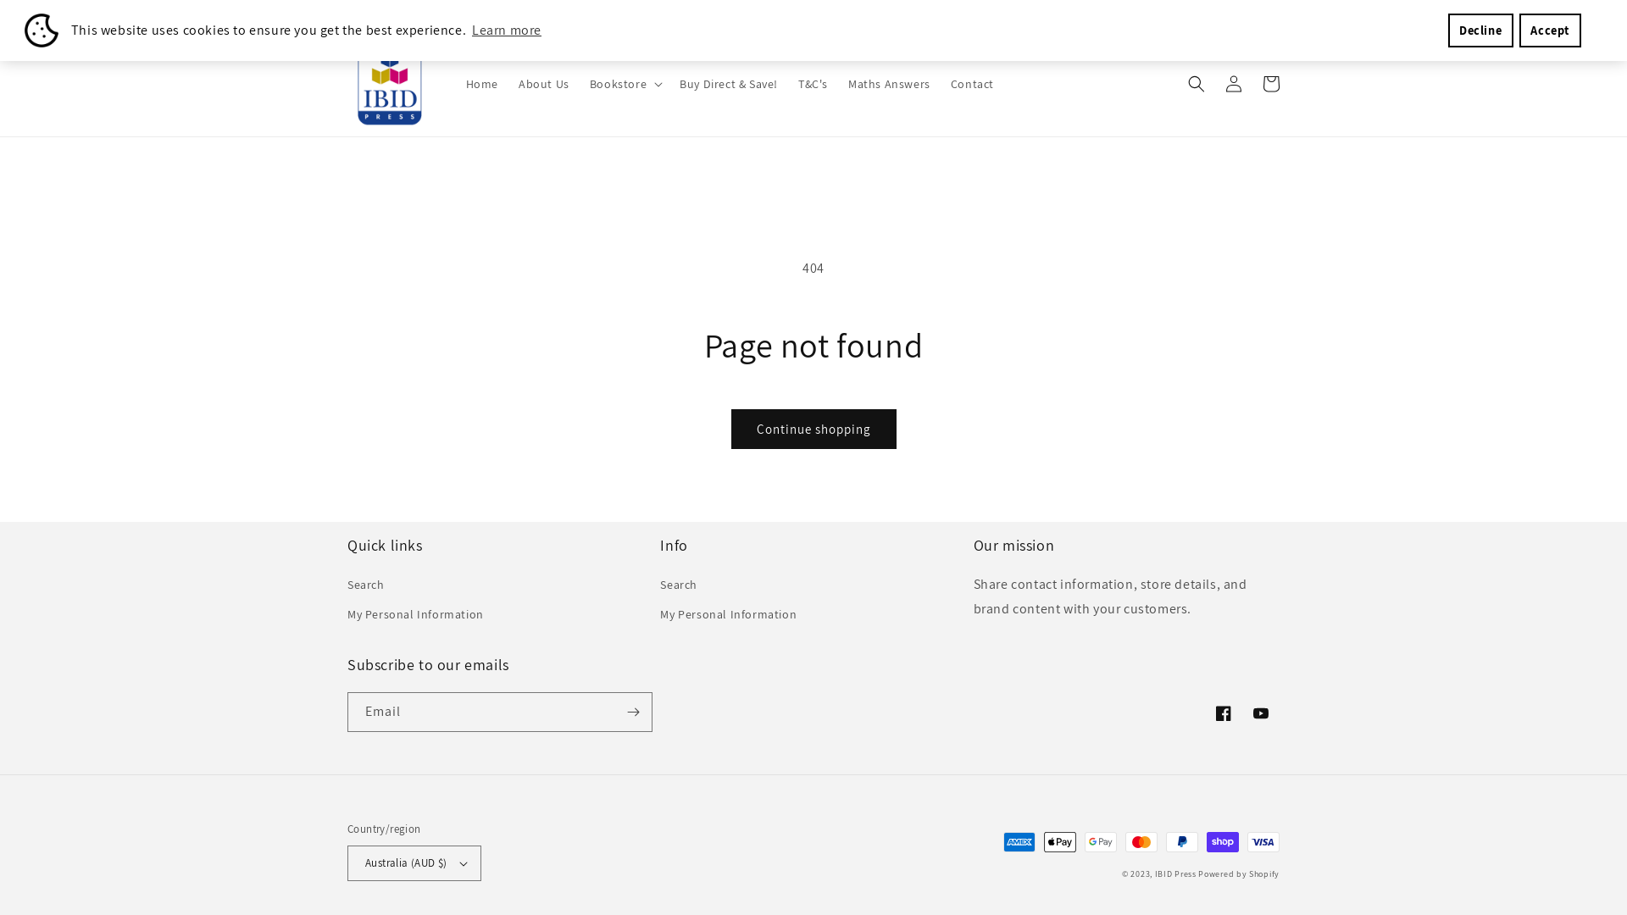 The image size is (1627, 915). I want to click on Accept, so click(1551, 30).